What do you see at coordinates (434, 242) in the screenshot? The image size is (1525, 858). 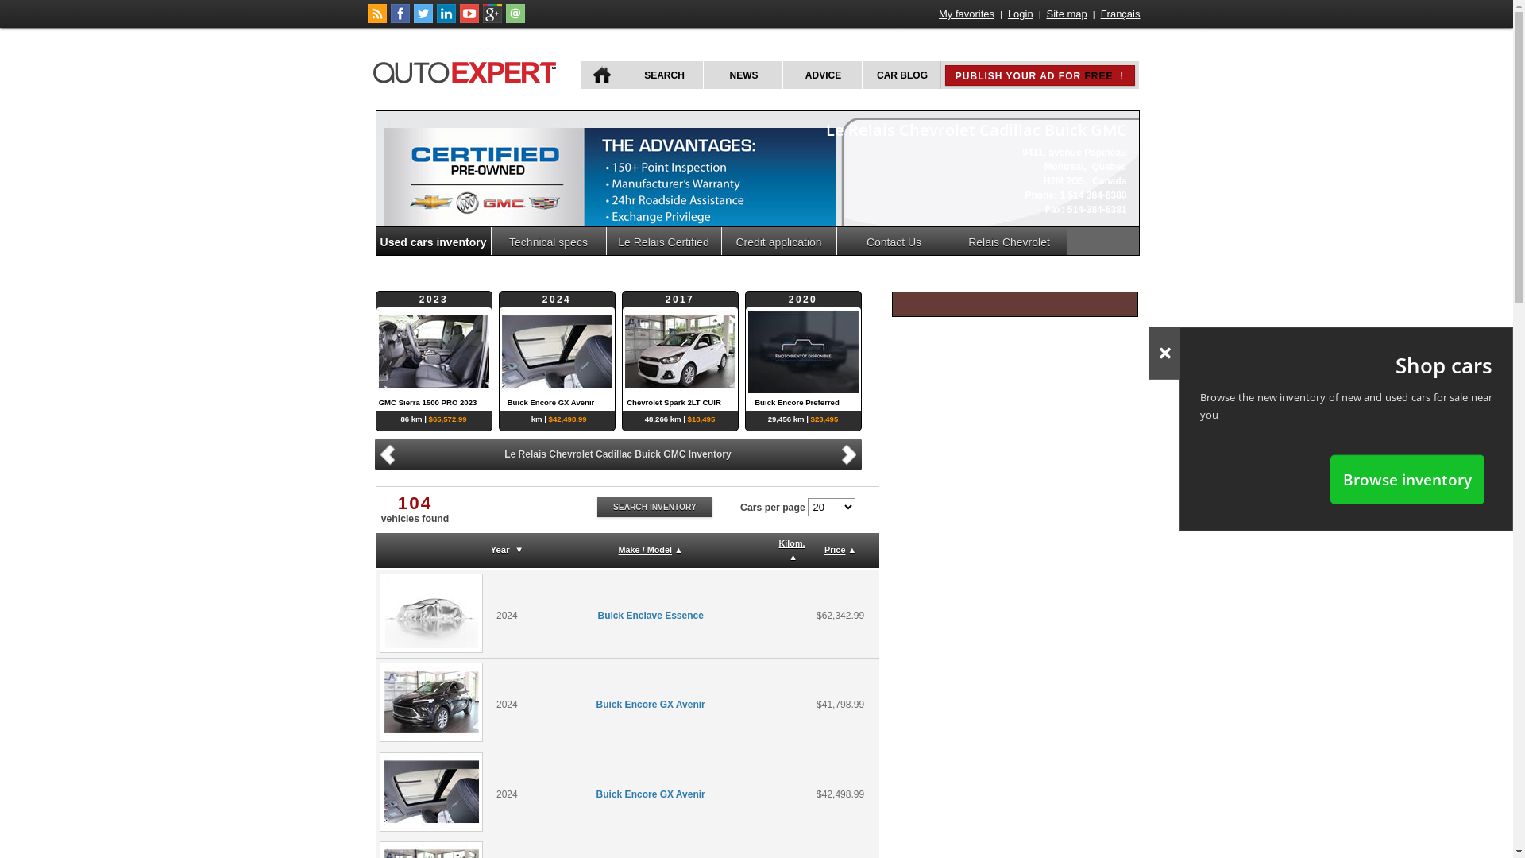 I see `Used cars inventory` at bounding box center [434, 242].